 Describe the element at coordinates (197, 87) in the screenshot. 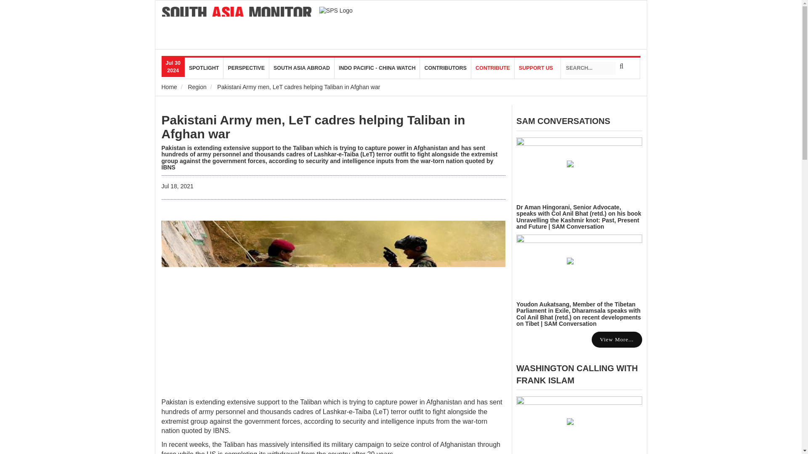

I see `Region` at that location.